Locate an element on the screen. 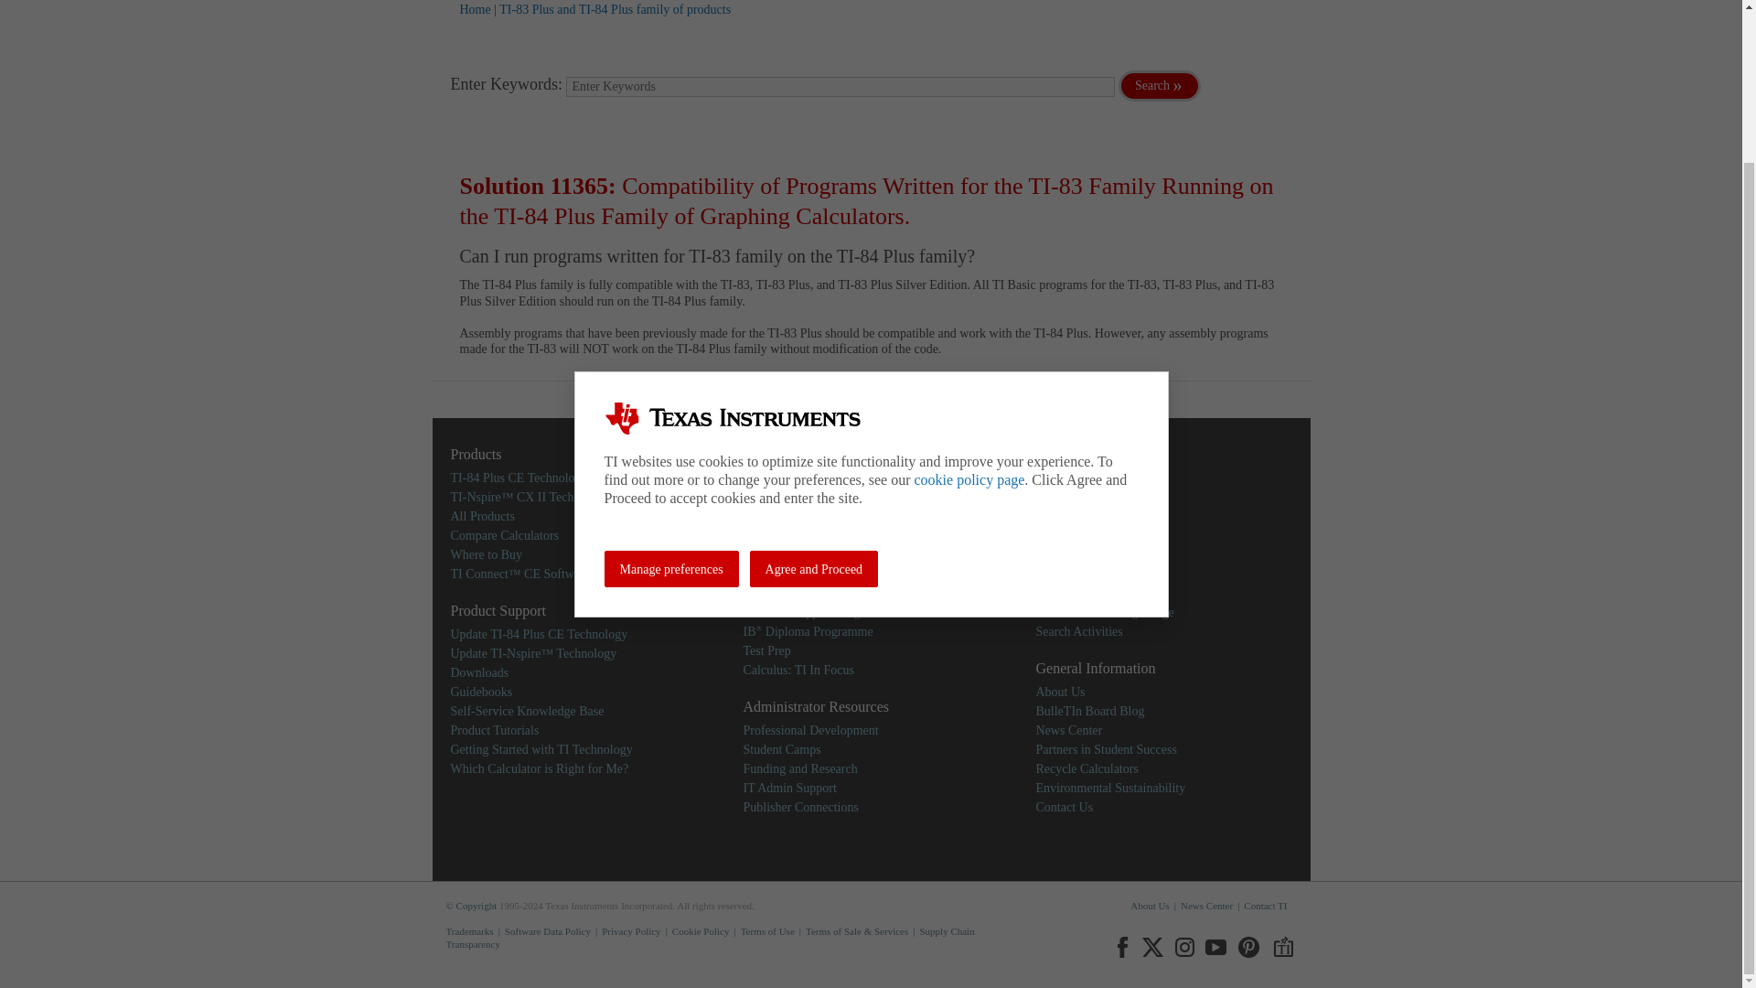 The image size is (1756, 988). Product Tutorials is located at coordinates (494, 728).